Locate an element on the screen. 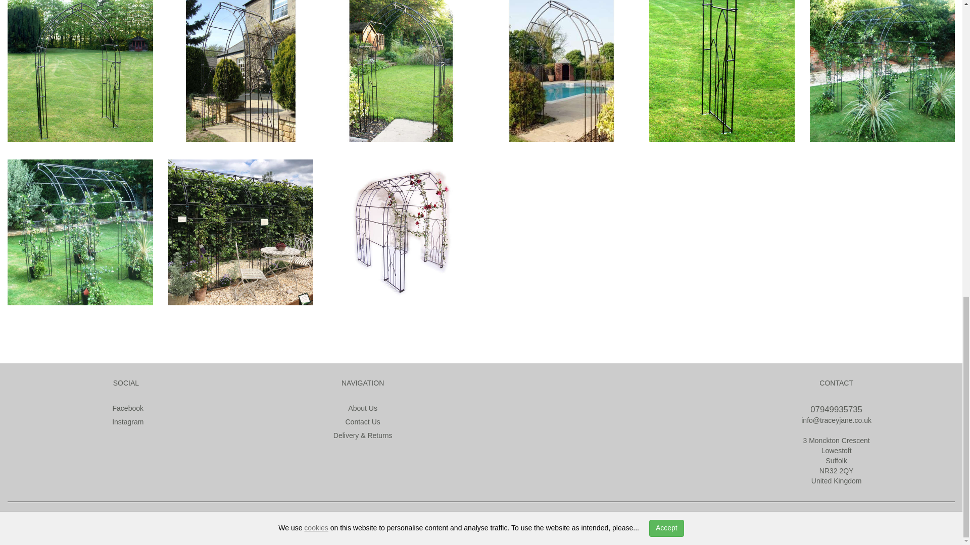 This screenshot has height=545, width=970.   Instagram is located at coordinates (125, 422).